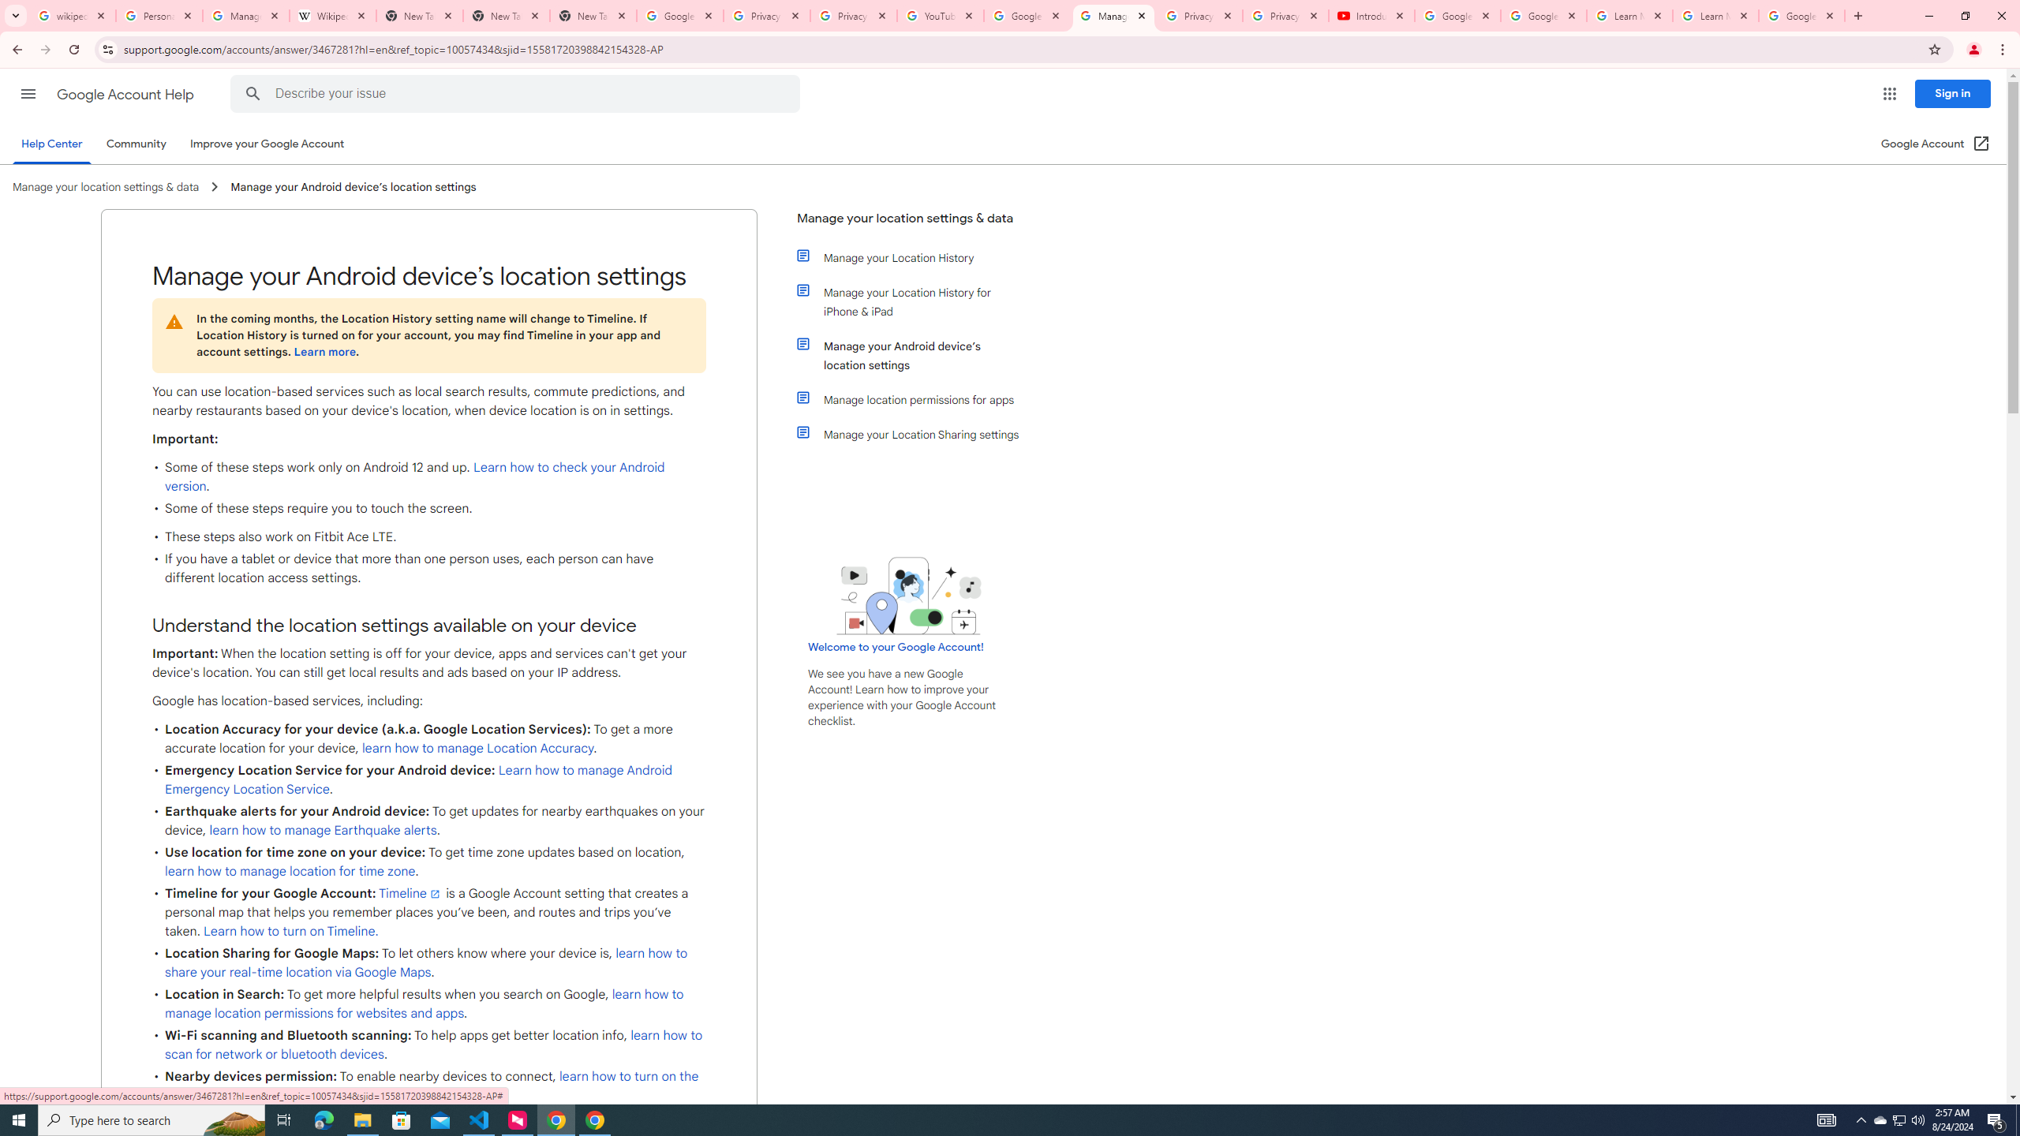  What do you see at coordinates (918, 301) in the screenshot?
I see `Manage your Location History for iPhone & iPad` at bounding box center [918, 301].